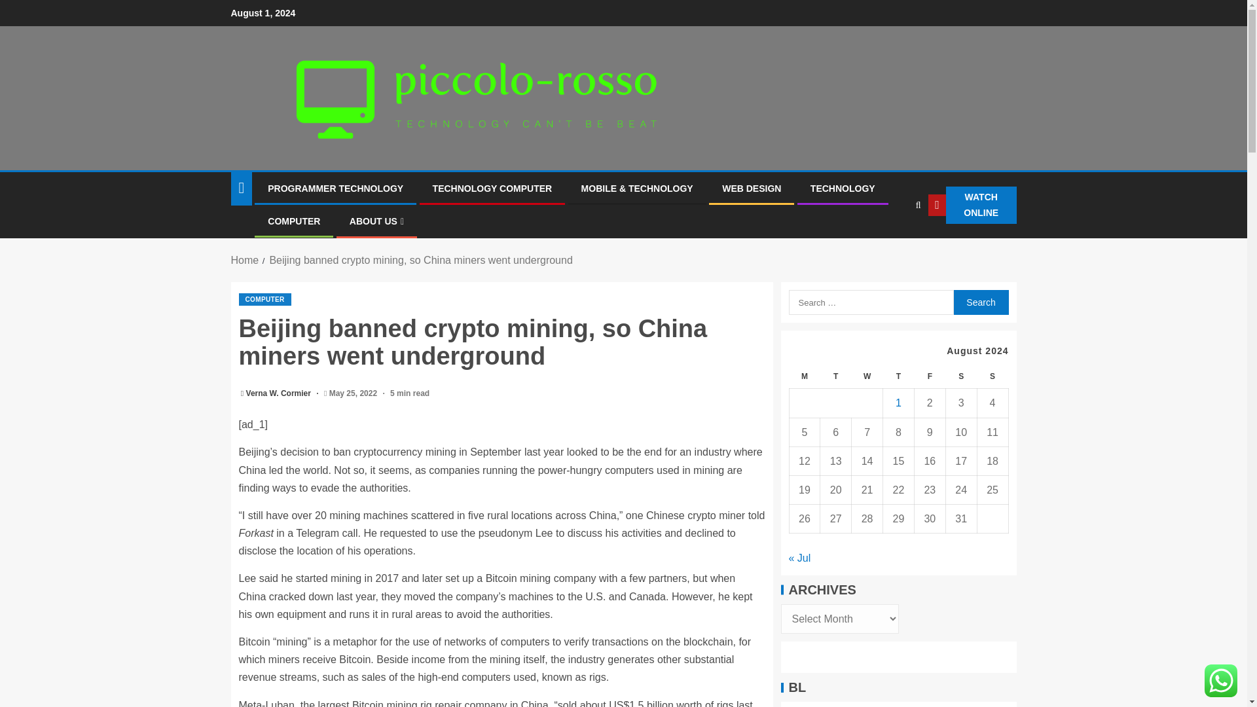 Image resolution: width=1257 pixels, height=707 pixels. What do you see at coordinates (836, 377) in the screenshot?
I see `Tuesday` at bounding box center [836, 377].